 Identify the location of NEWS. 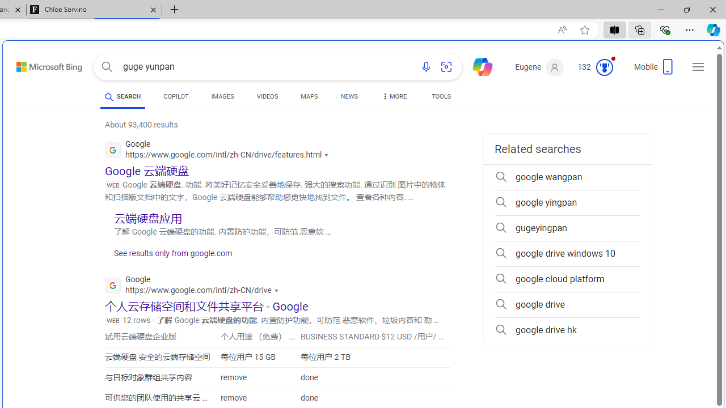
(348, 99).